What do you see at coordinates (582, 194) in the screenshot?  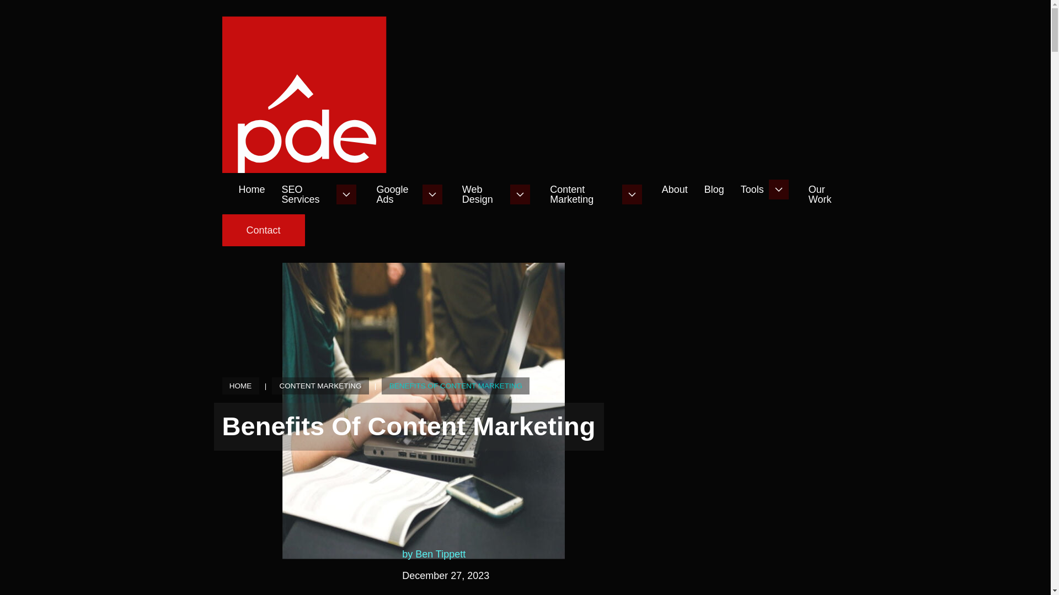 I see `Content Marketing` at bounding box center [582, 194].